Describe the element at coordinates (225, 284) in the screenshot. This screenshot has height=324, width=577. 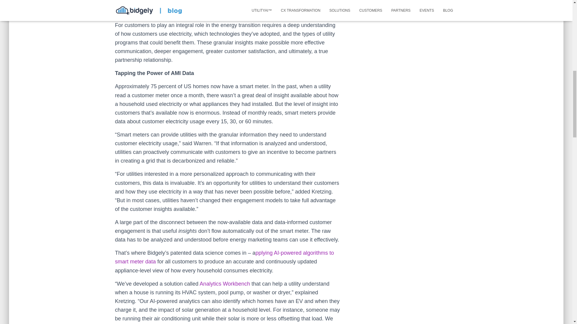
I see `Analytics Workbench` at that location.